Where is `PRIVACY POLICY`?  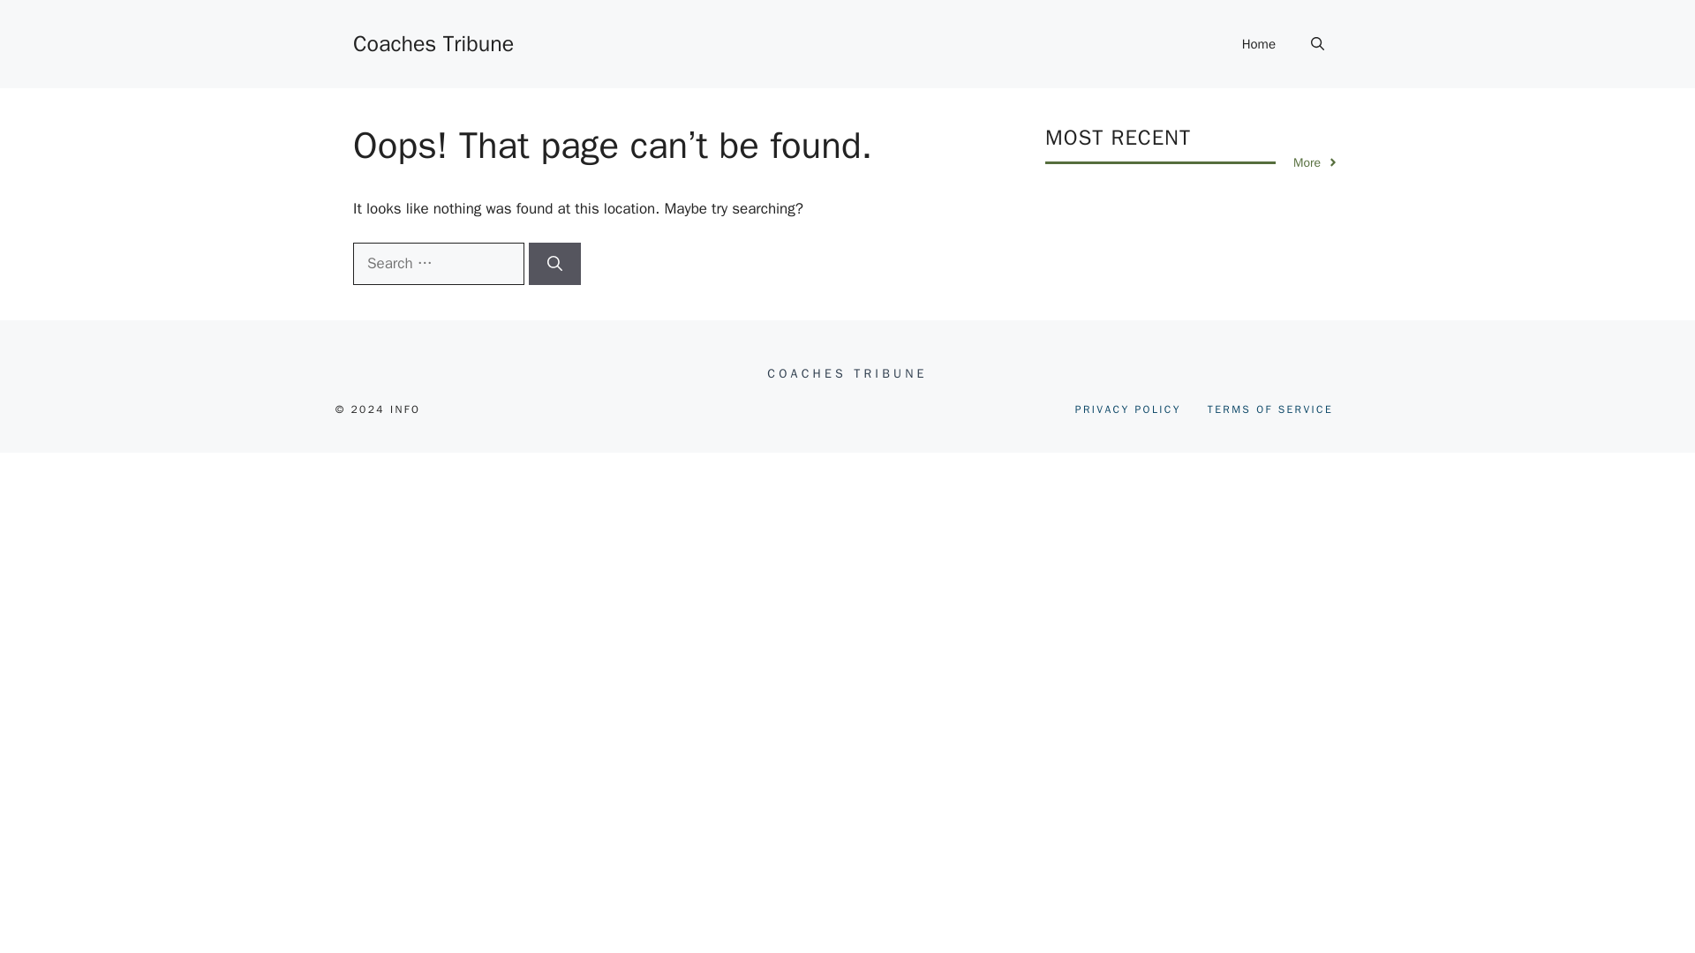
PRIVACY POLICY is located at coordinates (1128, 409).